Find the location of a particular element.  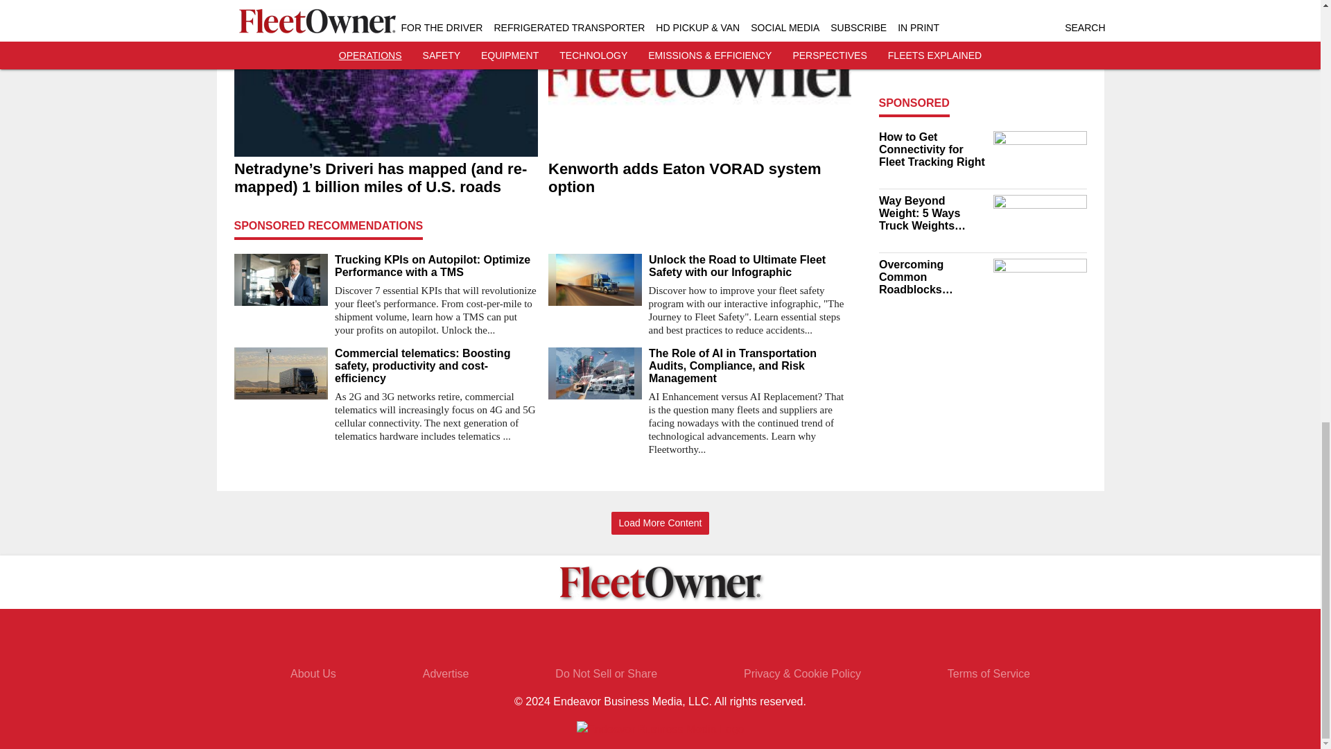

Trucking KPIs on Autopilot: Optimize Performance with a TMS is located at coordinates (435, 266).